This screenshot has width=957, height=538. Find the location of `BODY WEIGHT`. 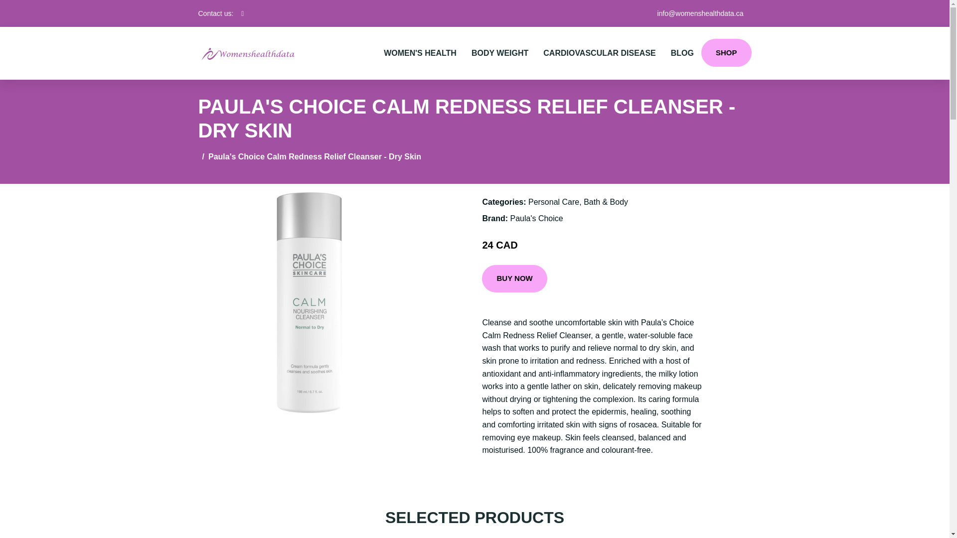

BODY WEIGHT is located at coordinates (500, 53).